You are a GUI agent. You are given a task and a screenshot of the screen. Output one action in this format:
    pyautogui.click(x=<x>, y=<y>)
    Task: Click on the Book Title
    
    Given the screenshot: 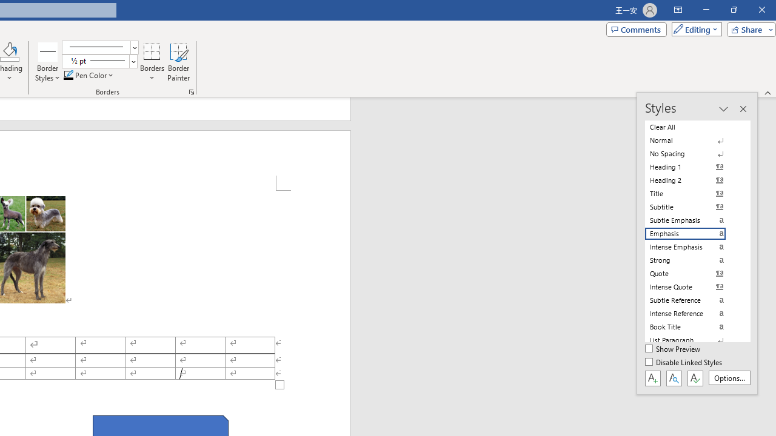 What is the action you would take?
    pyautogui.click(x=692, y=327)
    